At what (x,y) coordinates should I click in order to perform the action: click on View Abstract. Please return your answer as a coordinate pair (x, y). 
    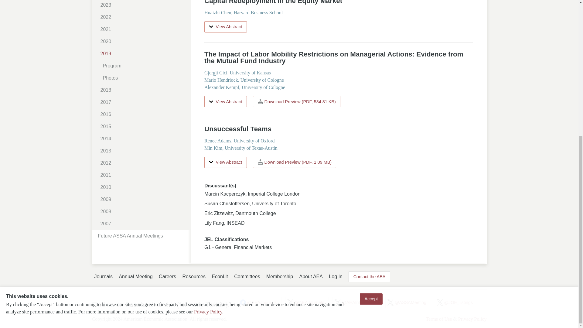
    Looking at the image, I should click on (225, 27).